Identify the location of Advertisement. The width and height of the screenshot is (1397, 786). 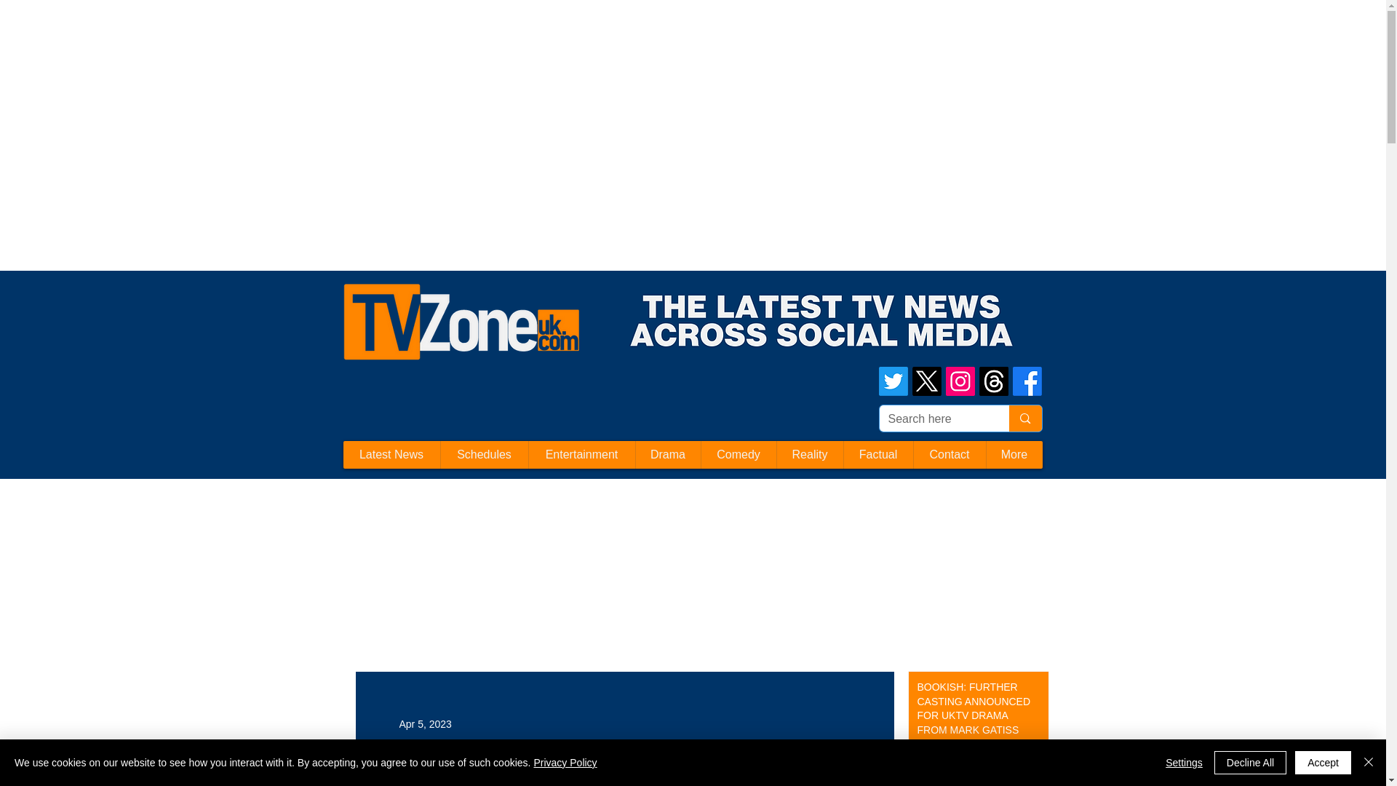
(265, 32).